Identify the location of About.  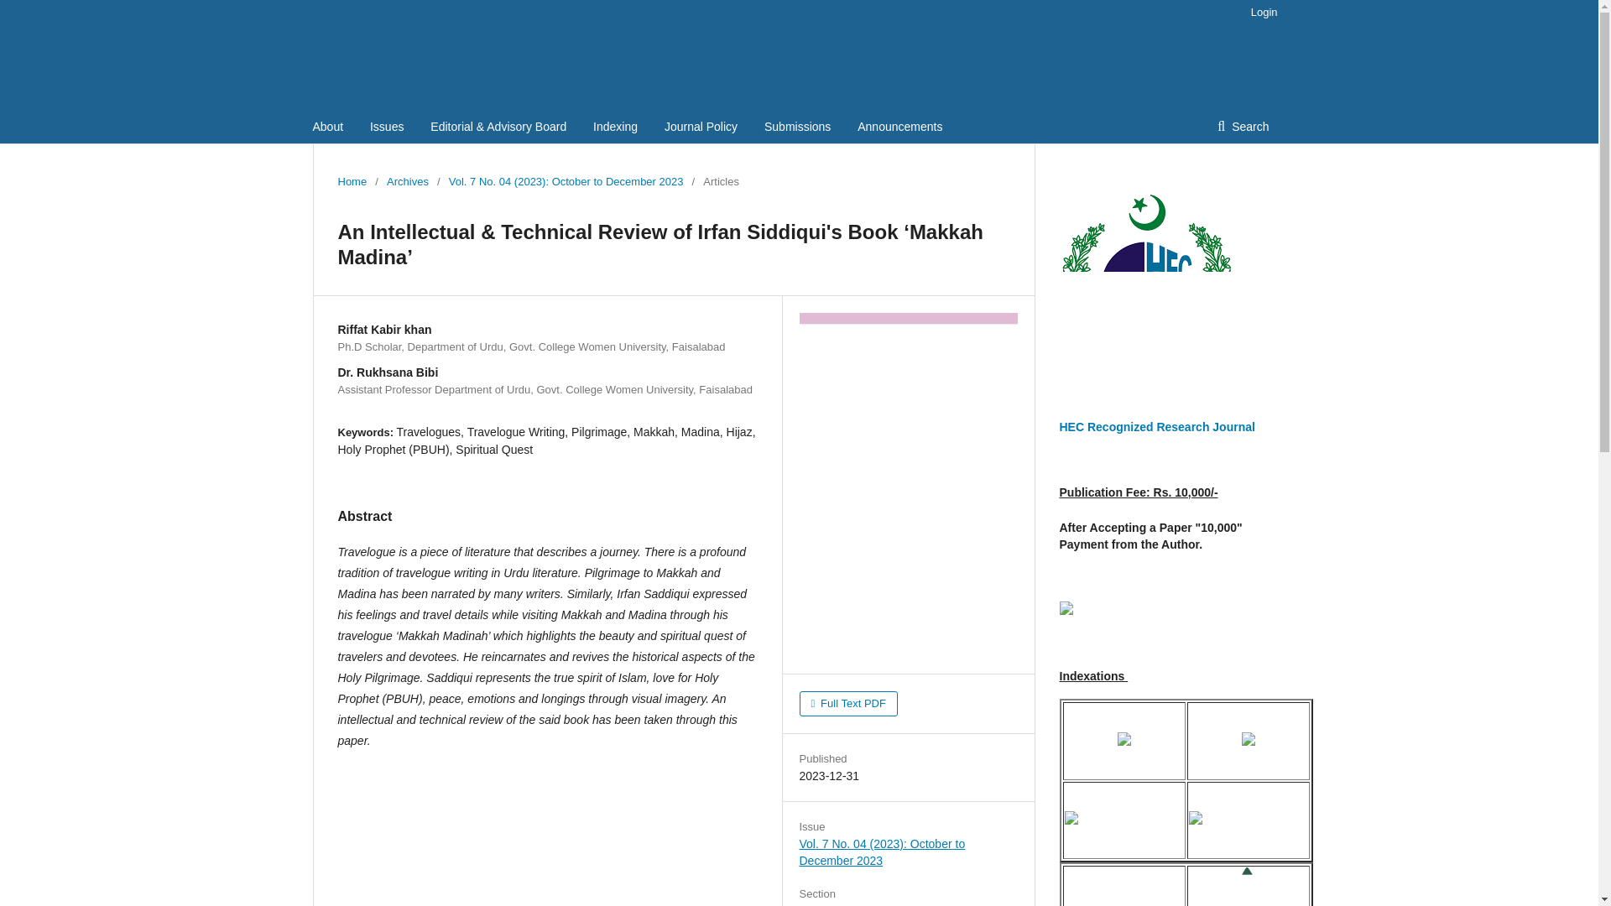
(327, 126).